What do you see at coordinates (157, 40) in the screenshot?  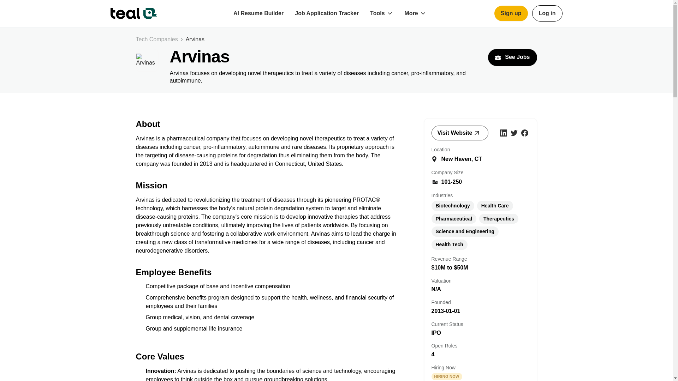 I see `Tech Companies` at bounding box center [157, 40].